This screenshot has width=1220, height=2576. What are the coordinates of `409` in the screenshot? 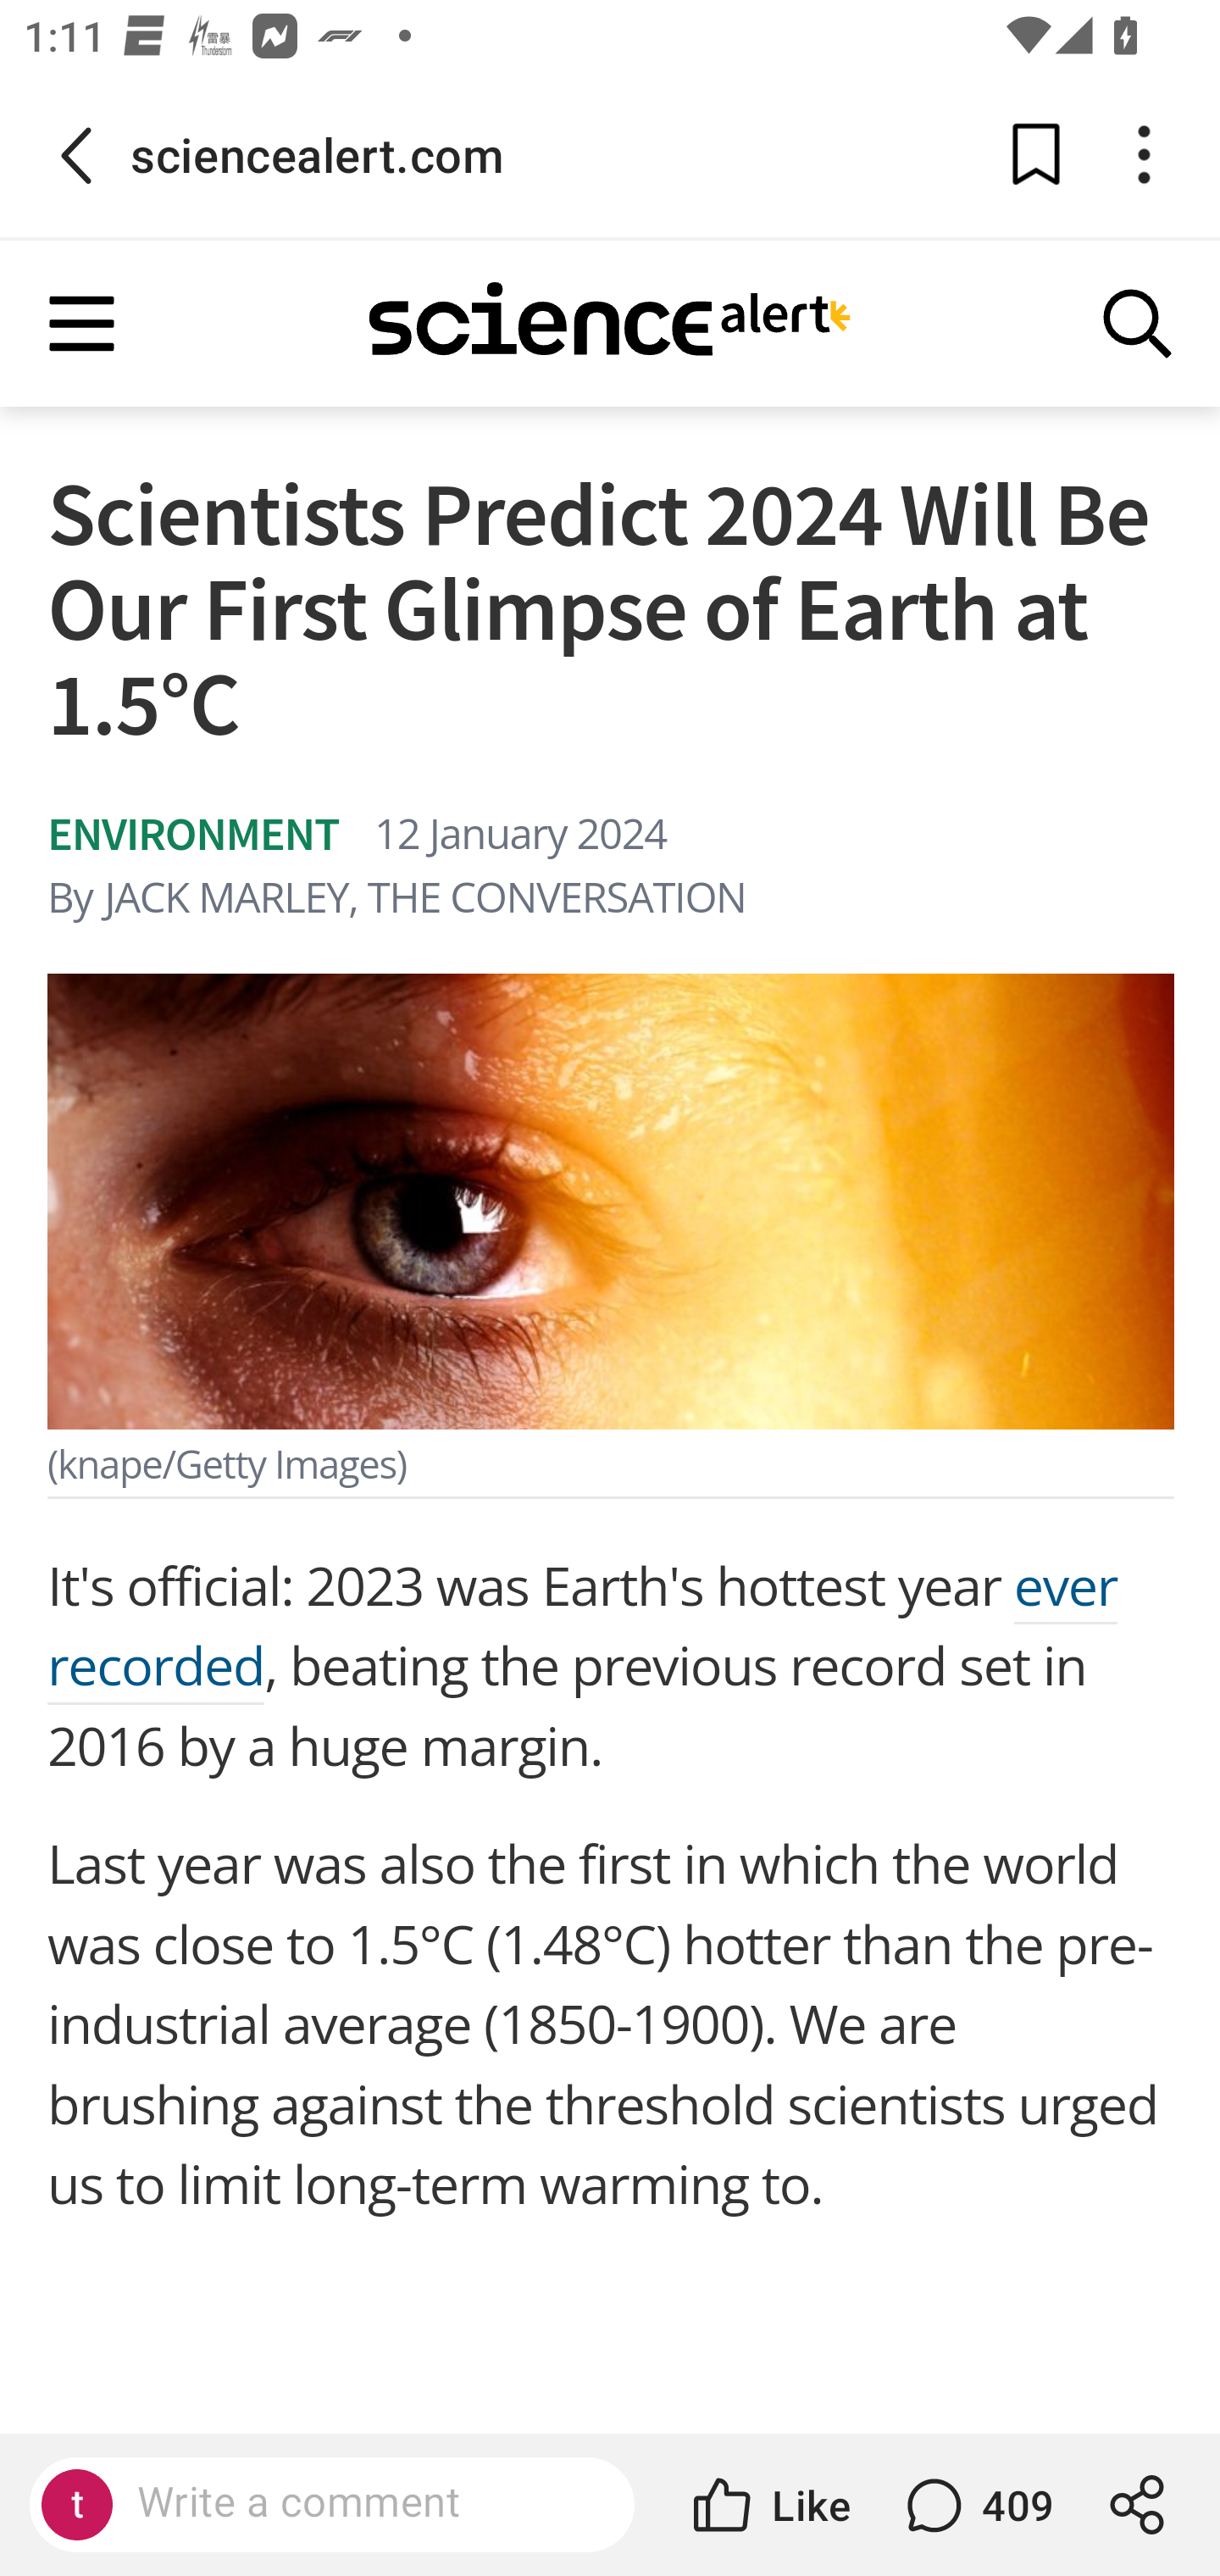 It's located at (976, 2505).